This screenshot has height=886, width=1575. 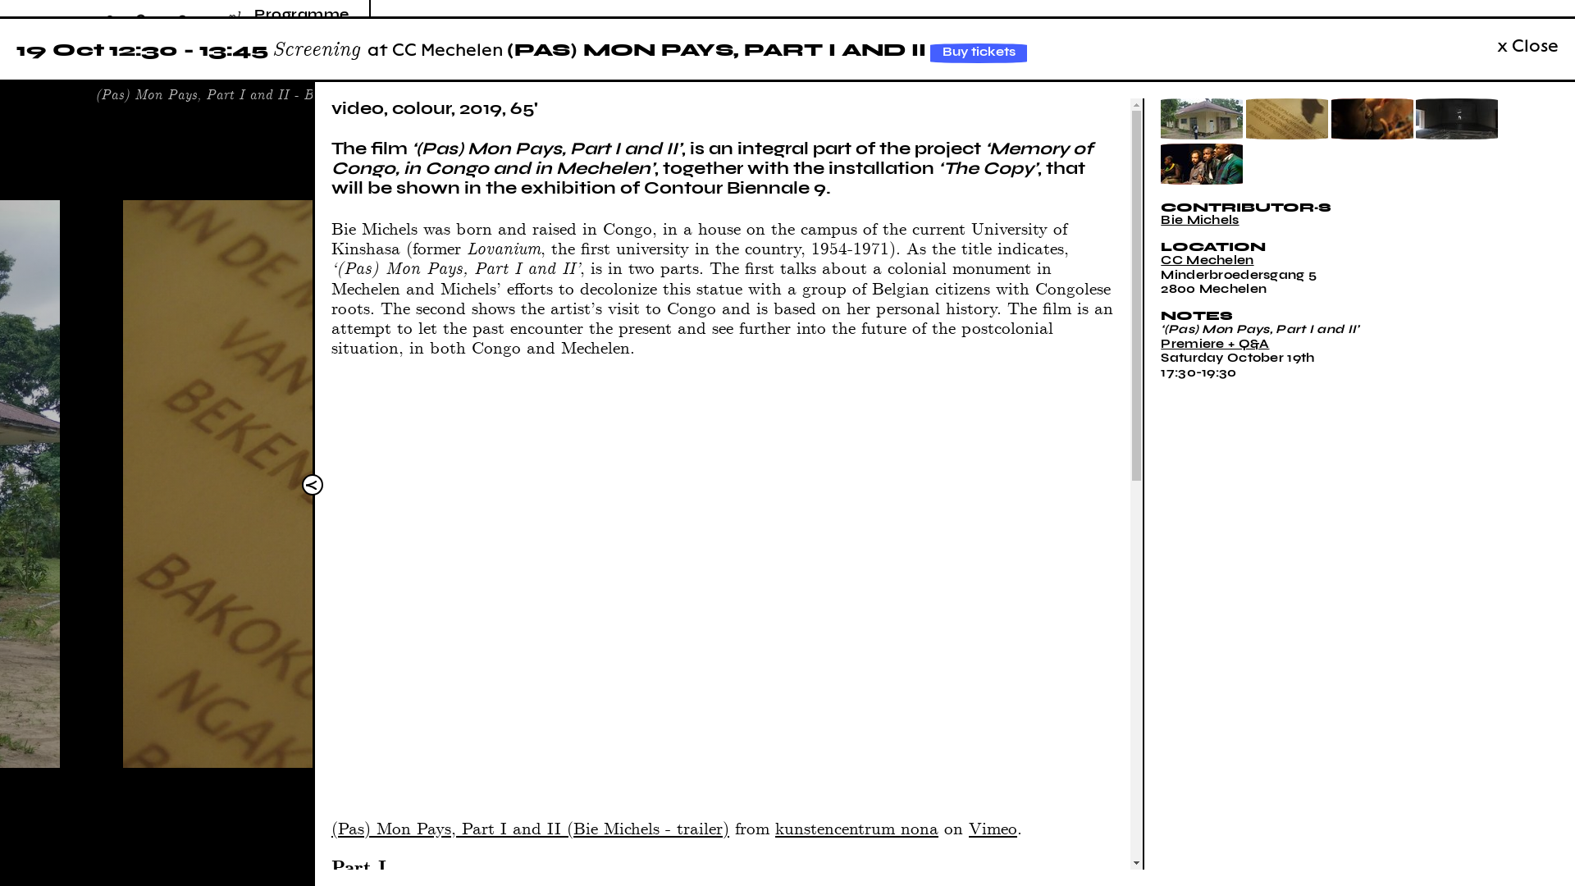 What do you see at coordinates (1199, 220) in the screenshot?
I see `Bie Michels` at bounding box center [1199, 220].